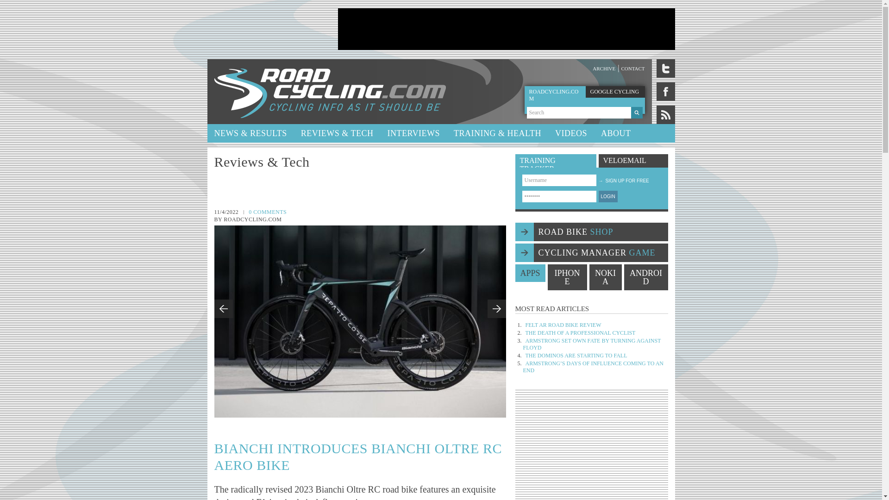 The height and width of the screenshot is (500, 889). What do you see at coordinates (605, 277) in the screenshot?
I see `NOKIA` at bounding box center [605, 277].